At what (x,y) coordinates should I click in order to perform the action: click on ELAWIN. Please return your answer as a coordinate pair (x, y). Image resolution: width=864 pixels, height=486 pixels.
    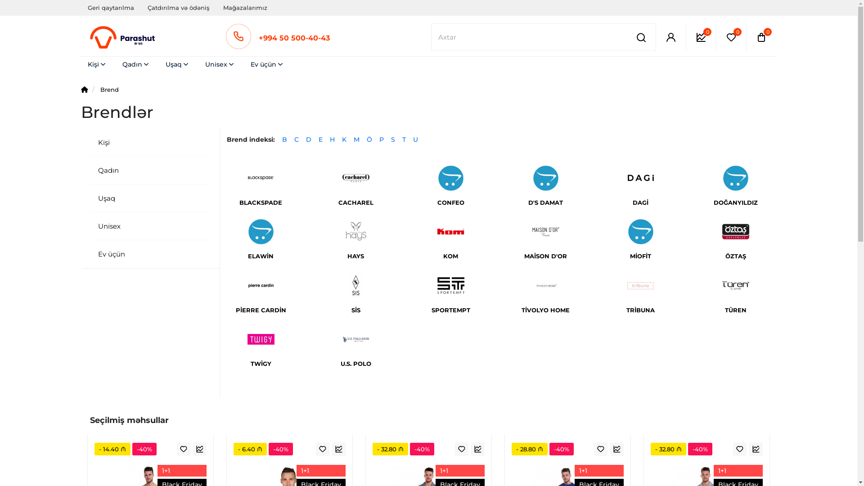
    Looking at the image, I should click on (261, 256).